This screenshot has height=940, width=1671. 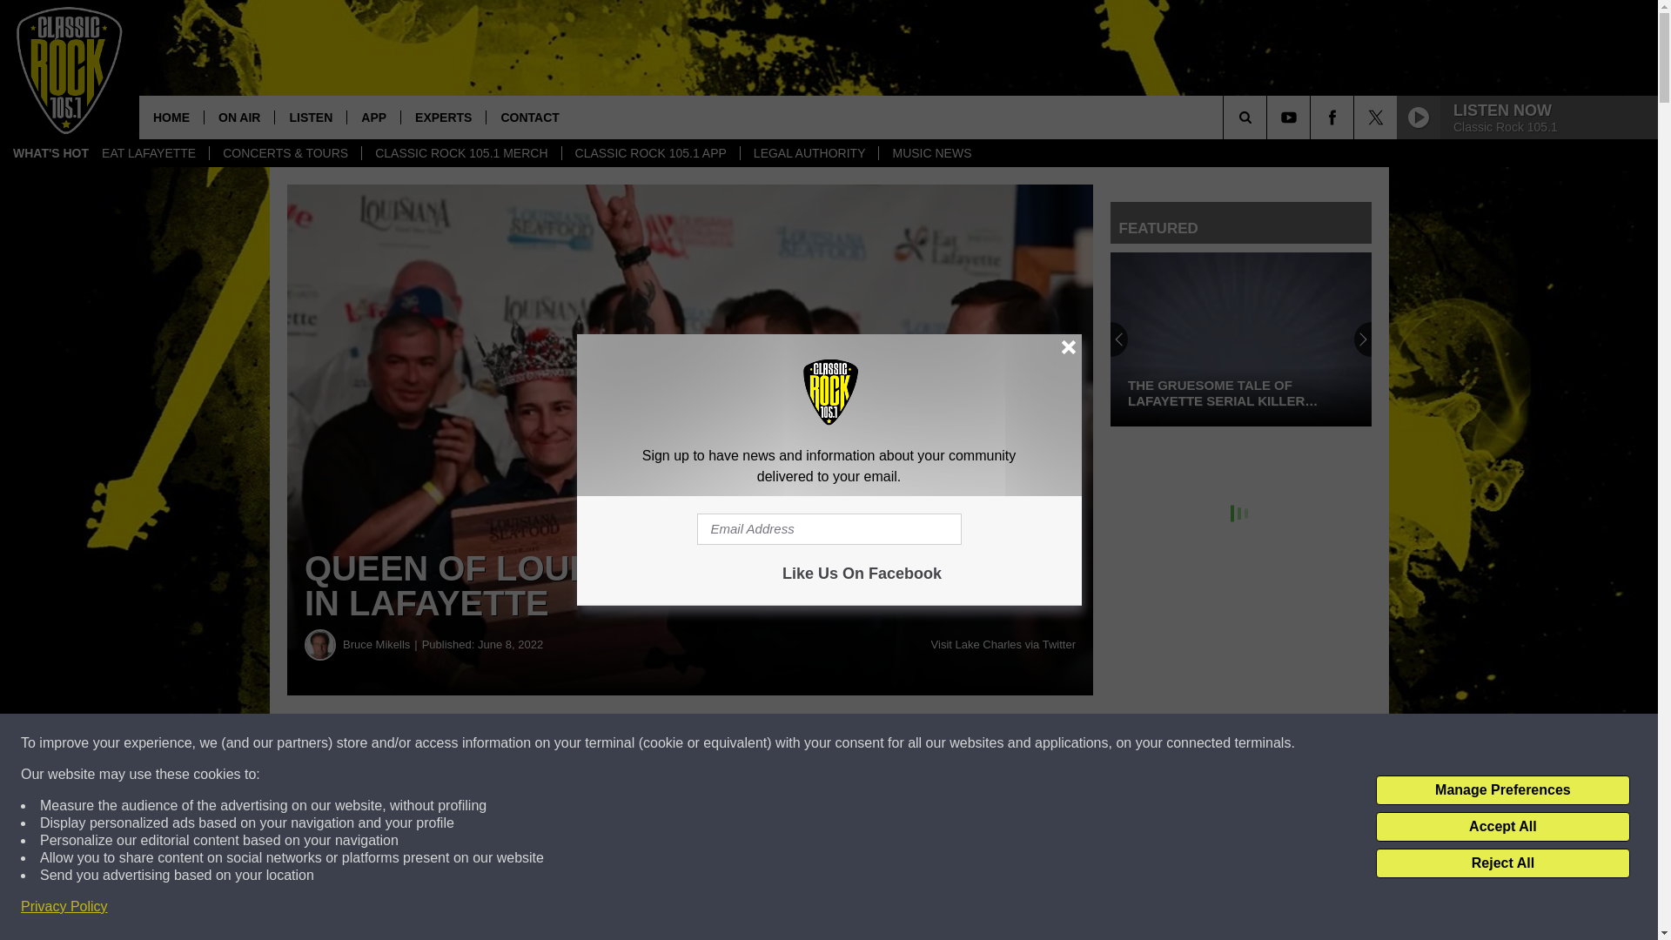 What do you see at coordinates (372, 117) in the screenshot?
I see `APP` at bounding box center [372, 117].